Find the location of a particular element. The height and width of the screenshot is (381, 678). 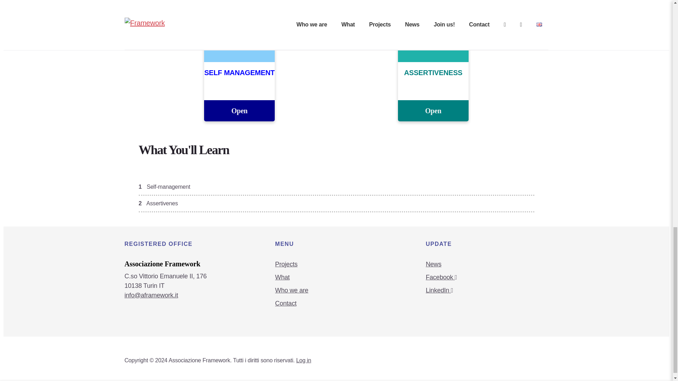

LinkedIn is located at coordinates (439, 290).